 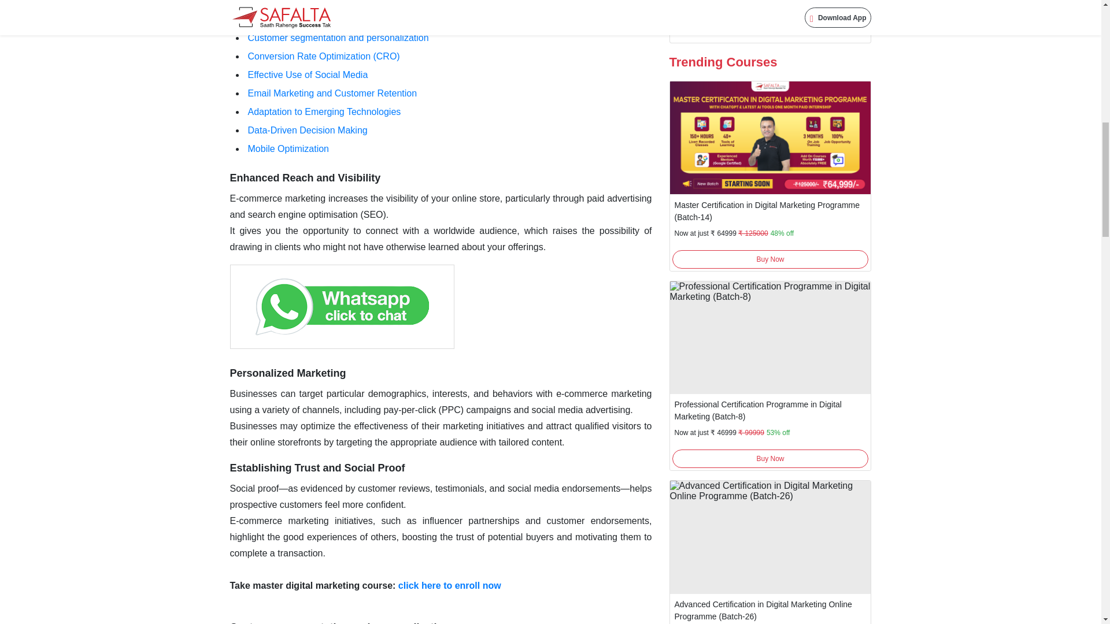 I want to click on Data-Driven Decision Making, so click(x=308, y=131).